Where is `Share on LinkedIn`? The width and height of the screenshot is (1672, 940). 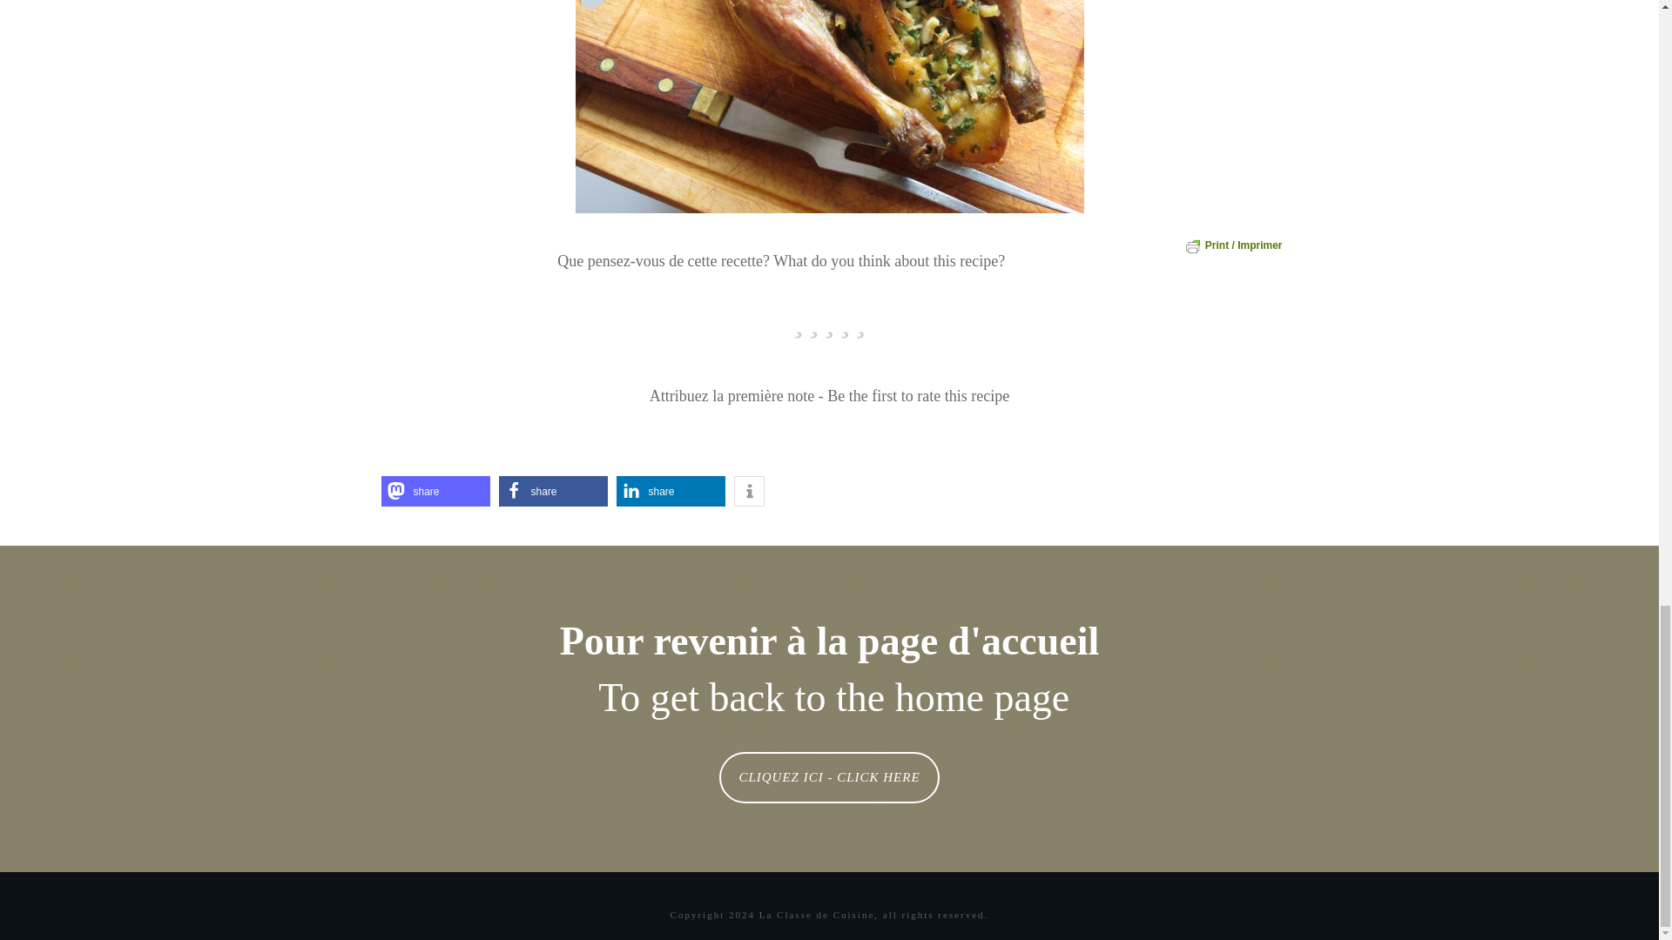
Share on LinkedIn is located at coordinates (671, 491).